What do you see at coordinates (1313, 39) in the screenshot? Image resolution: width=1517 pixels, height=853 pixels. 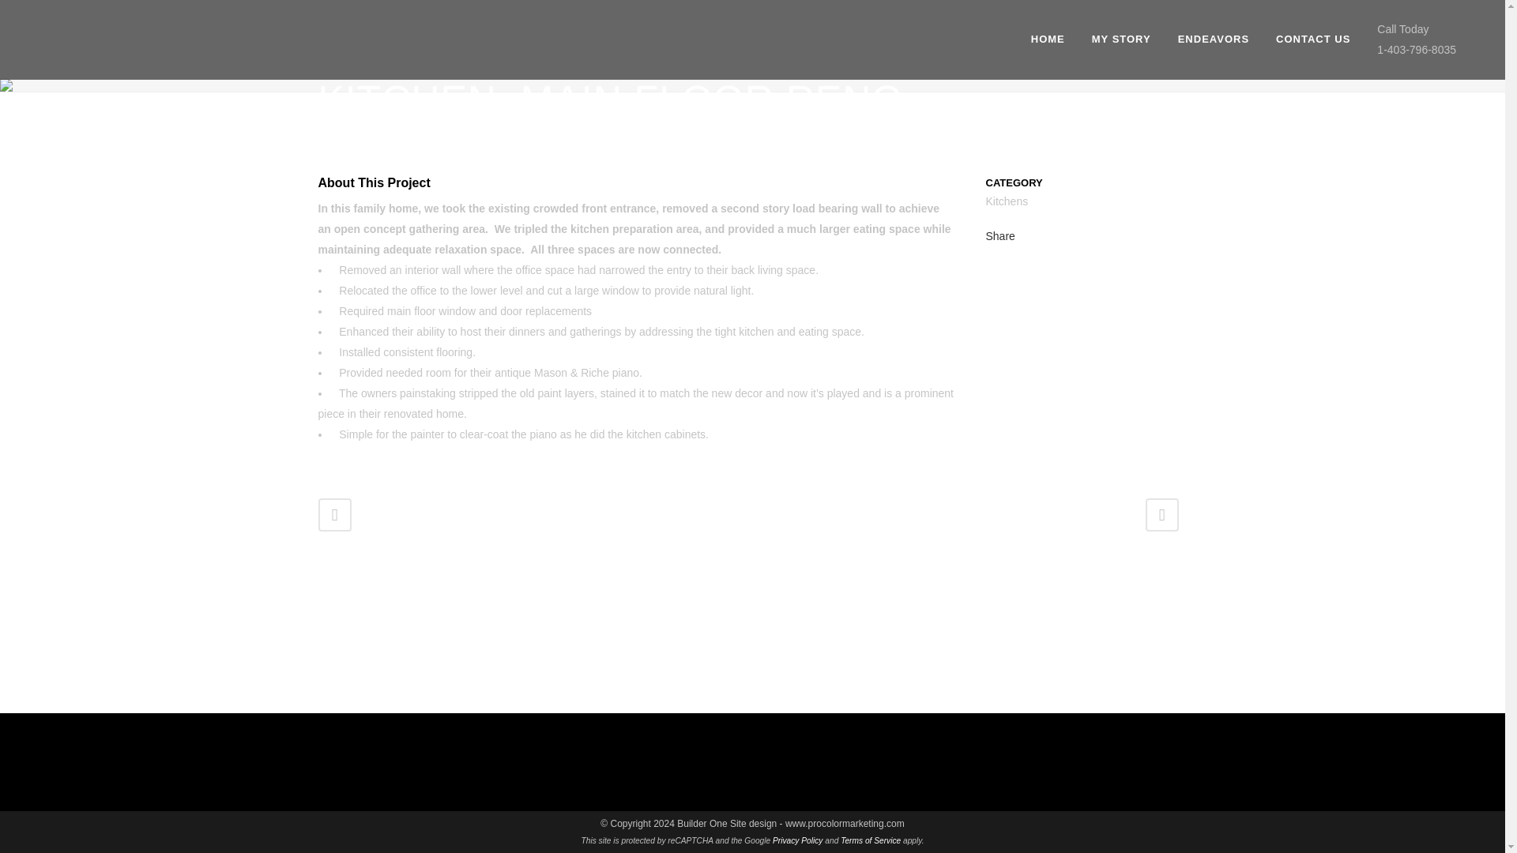 I see `CONTACT US` at bounding box center [1313, 39].